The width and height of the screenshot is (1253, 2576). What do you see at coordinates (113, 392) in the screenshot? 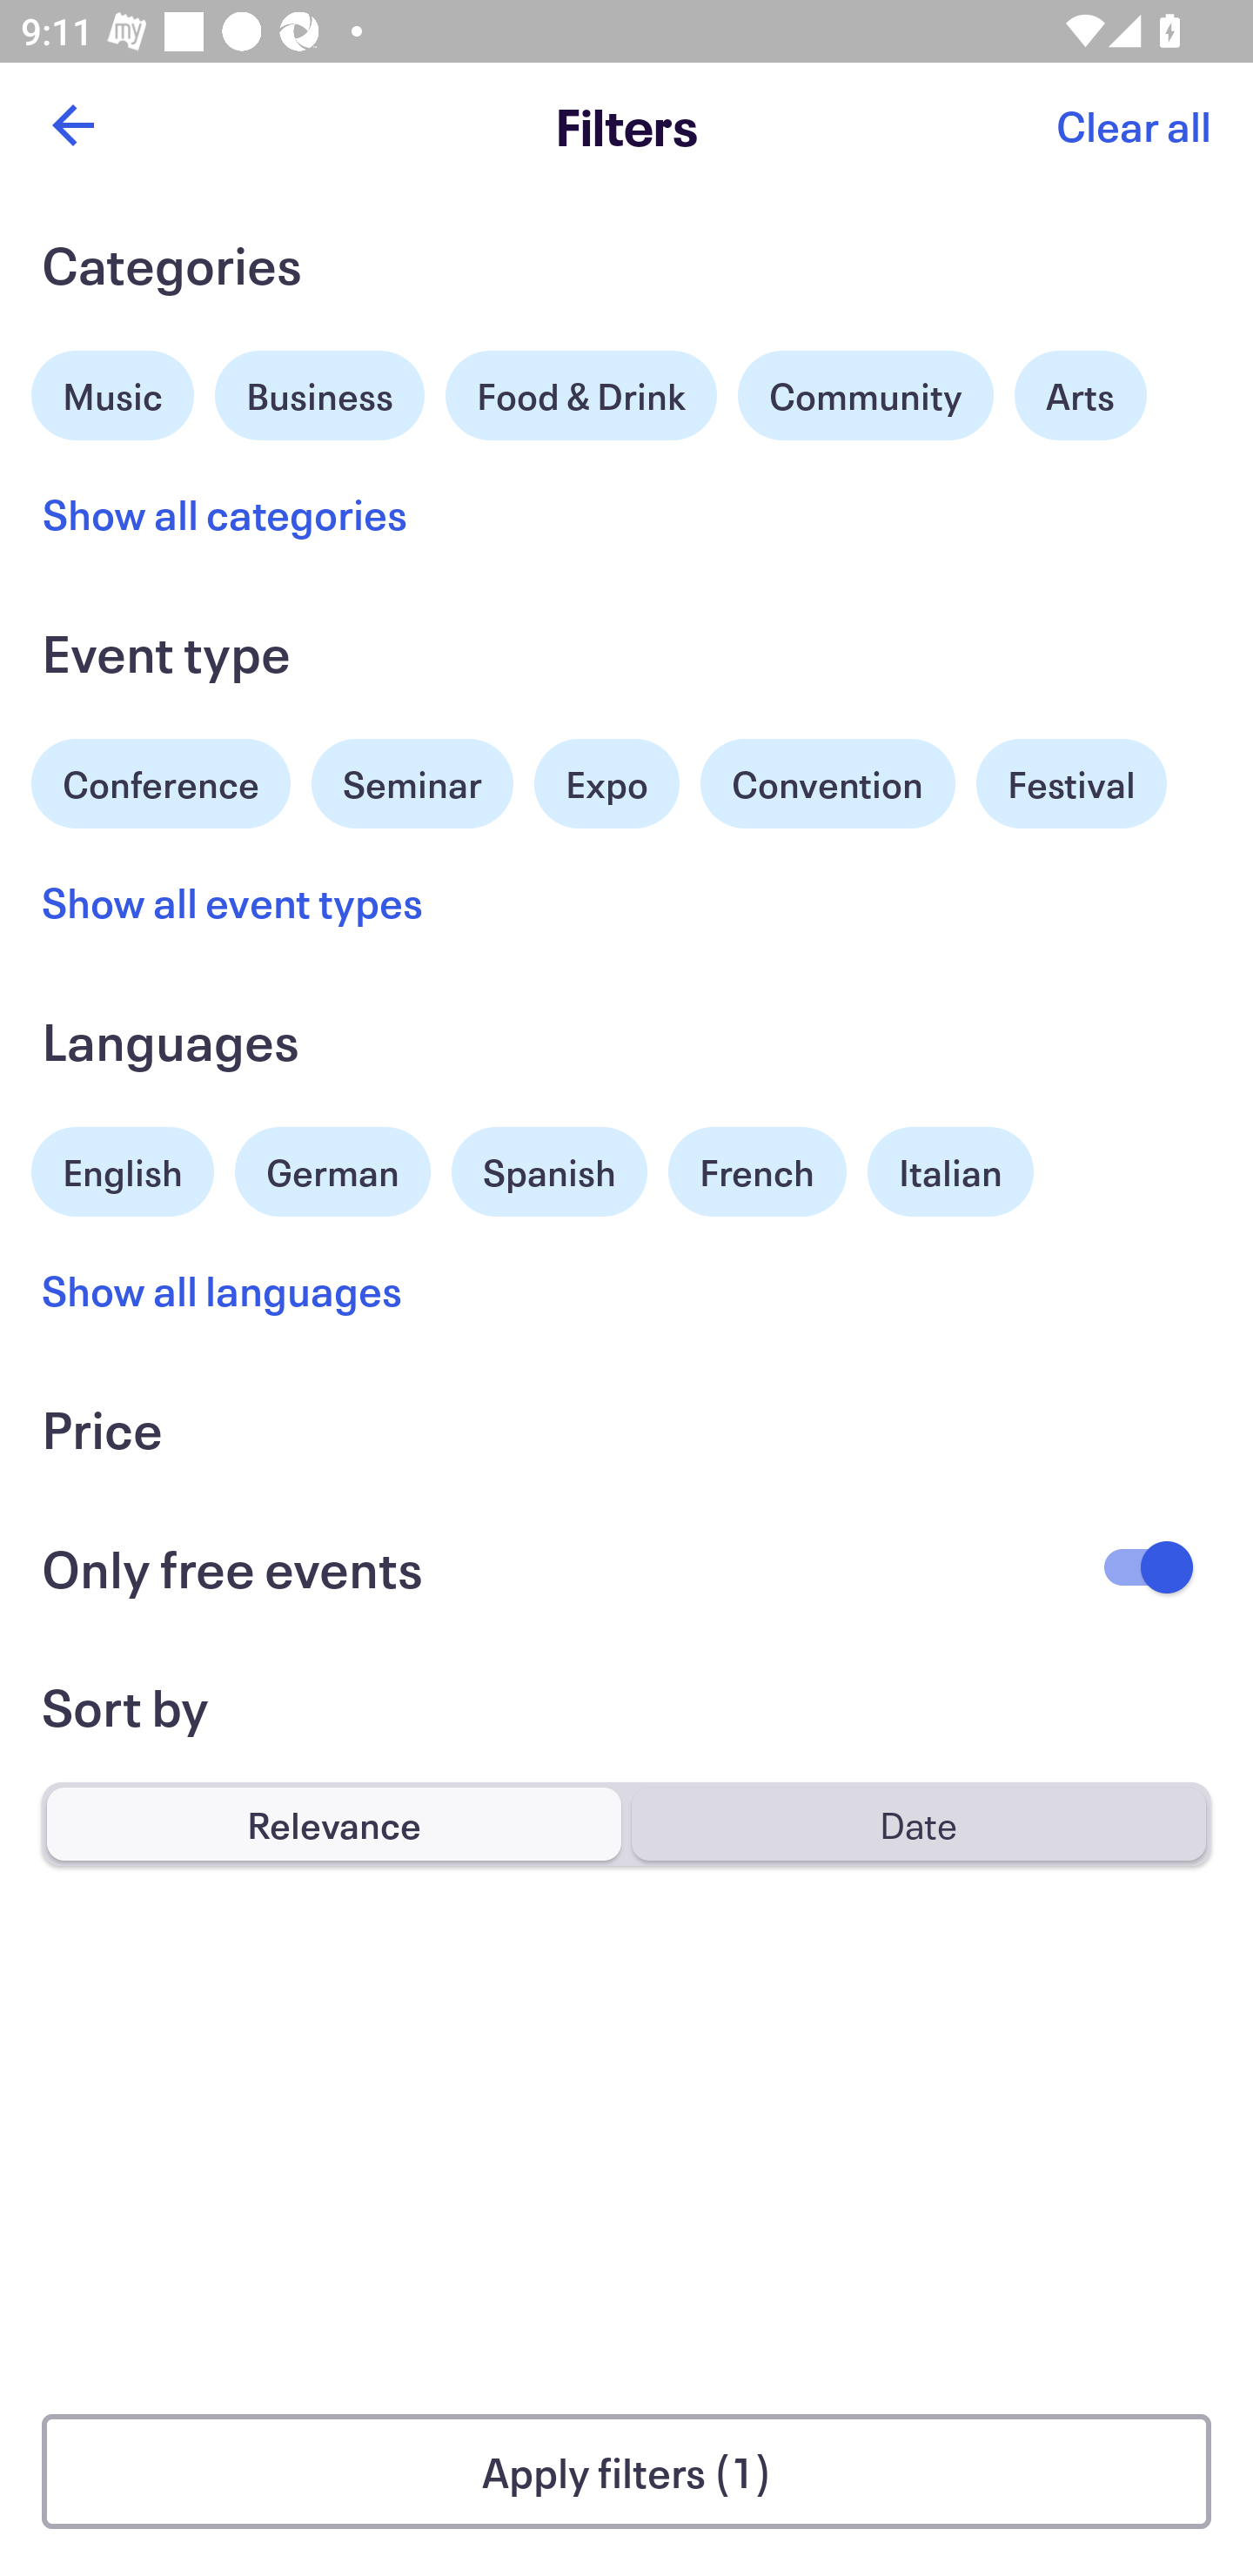
I see `Music` at bounding box center [113, 392].